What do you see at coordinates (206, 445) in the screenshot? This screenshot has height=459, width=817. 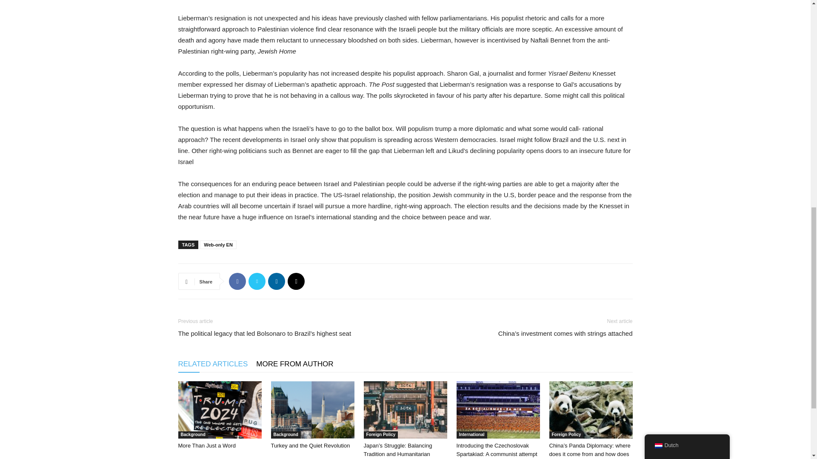 I see `More Than Just a Word` at bounding box center [206, 445].